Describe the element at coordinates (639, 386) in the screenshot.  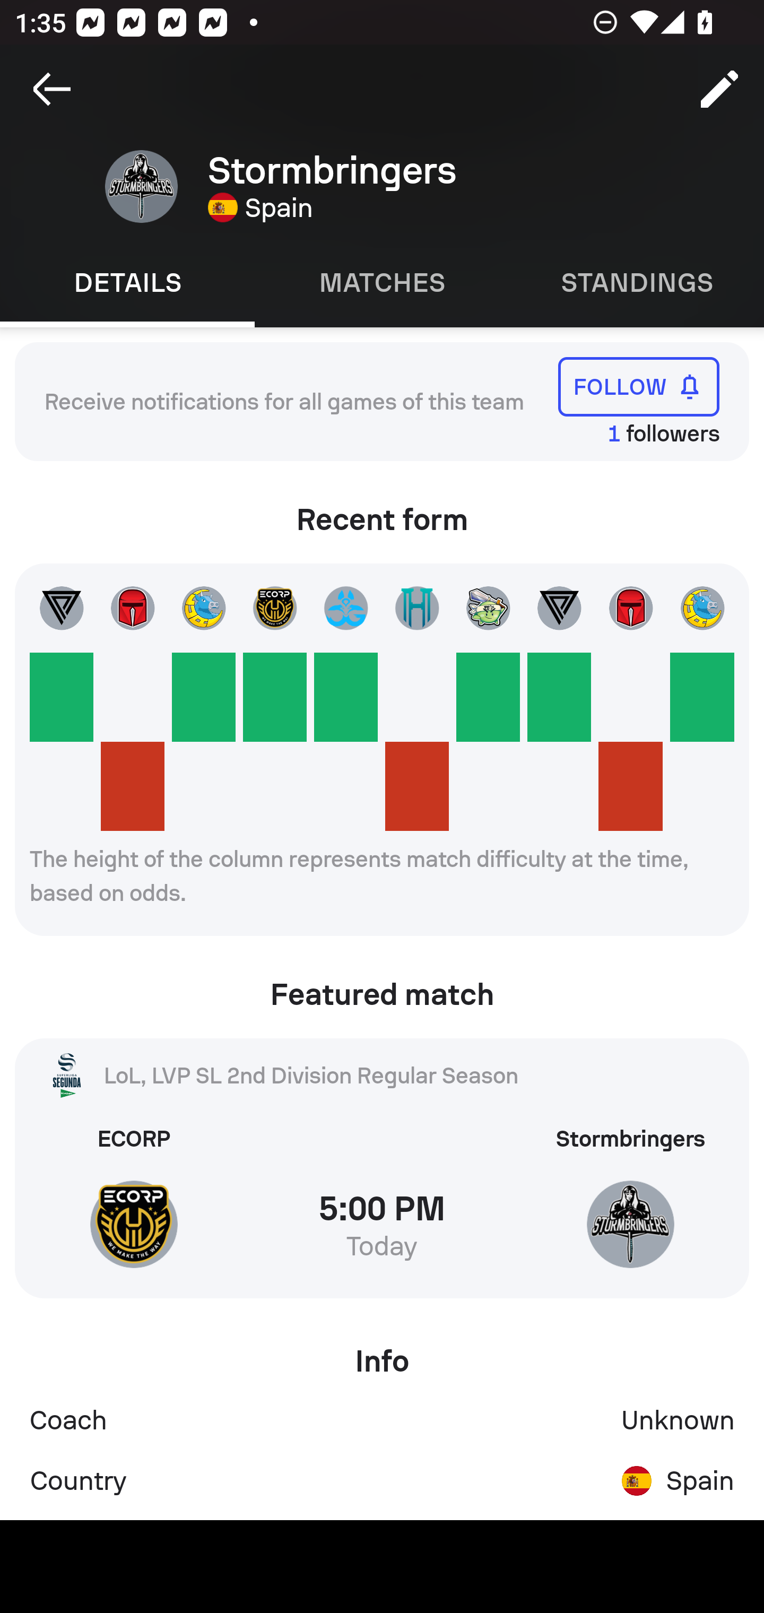
I see `FOLLOW` at that location.